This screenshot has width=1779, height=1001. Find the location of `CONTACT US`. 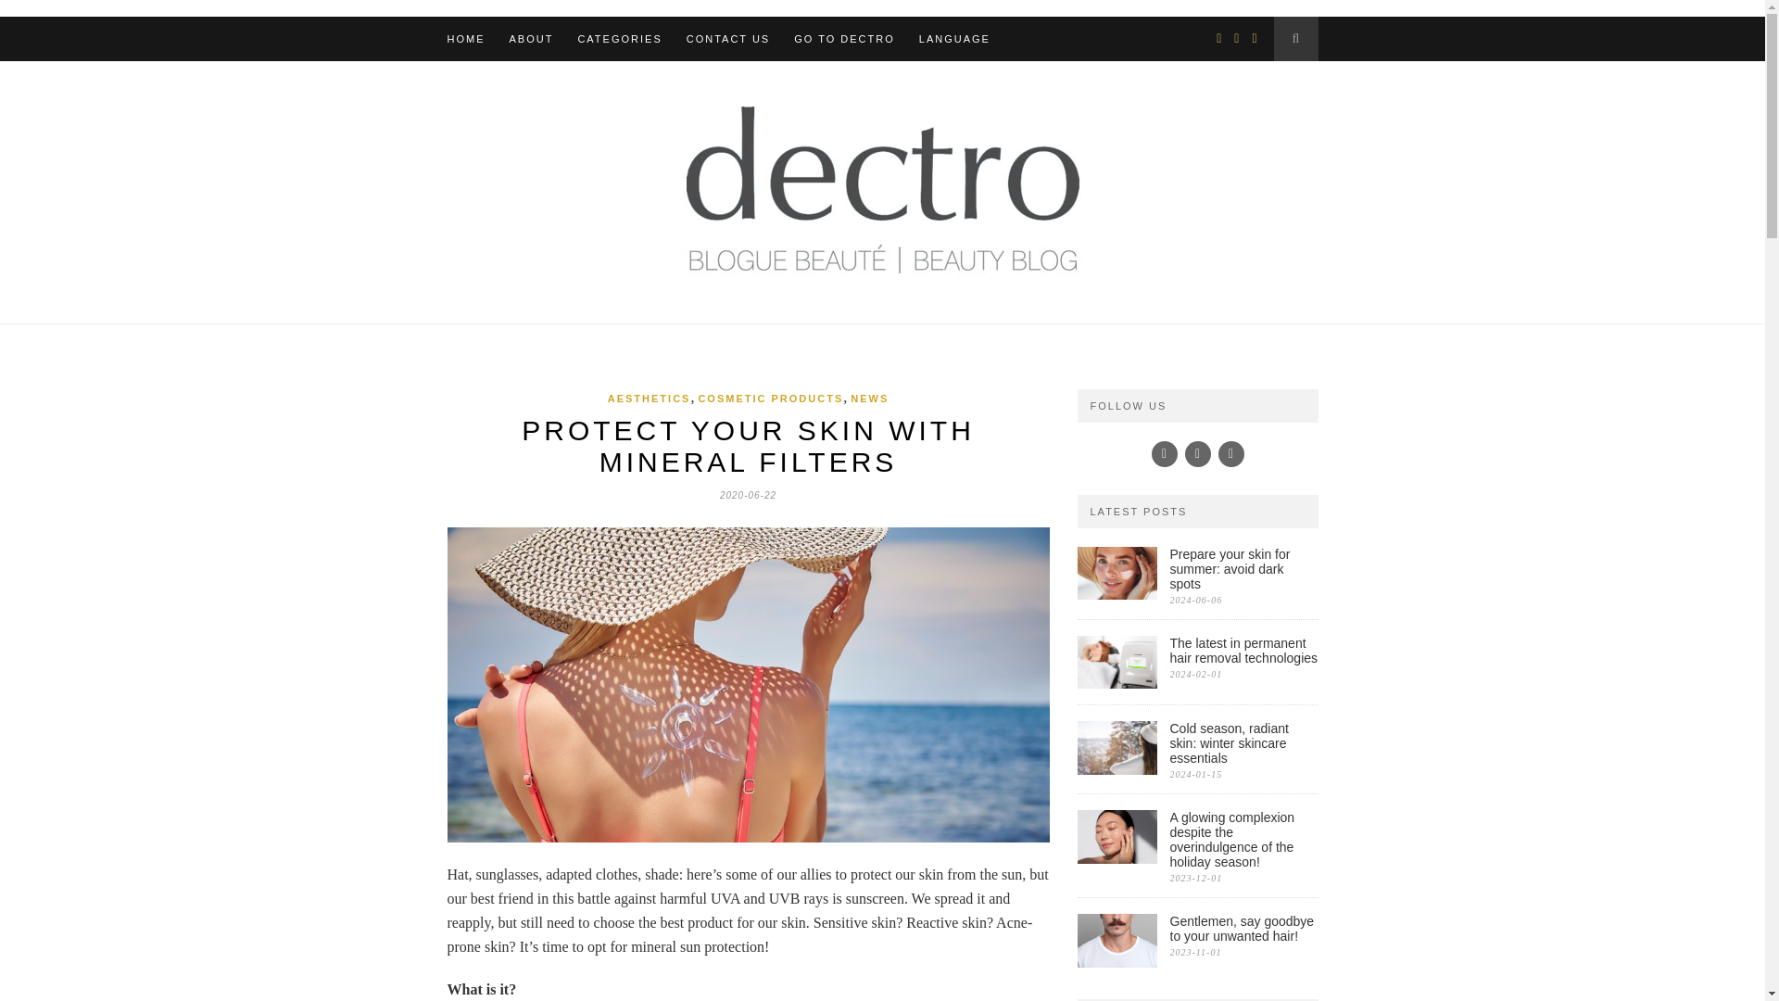

CONTACT US is located at coordinates (728, 39).